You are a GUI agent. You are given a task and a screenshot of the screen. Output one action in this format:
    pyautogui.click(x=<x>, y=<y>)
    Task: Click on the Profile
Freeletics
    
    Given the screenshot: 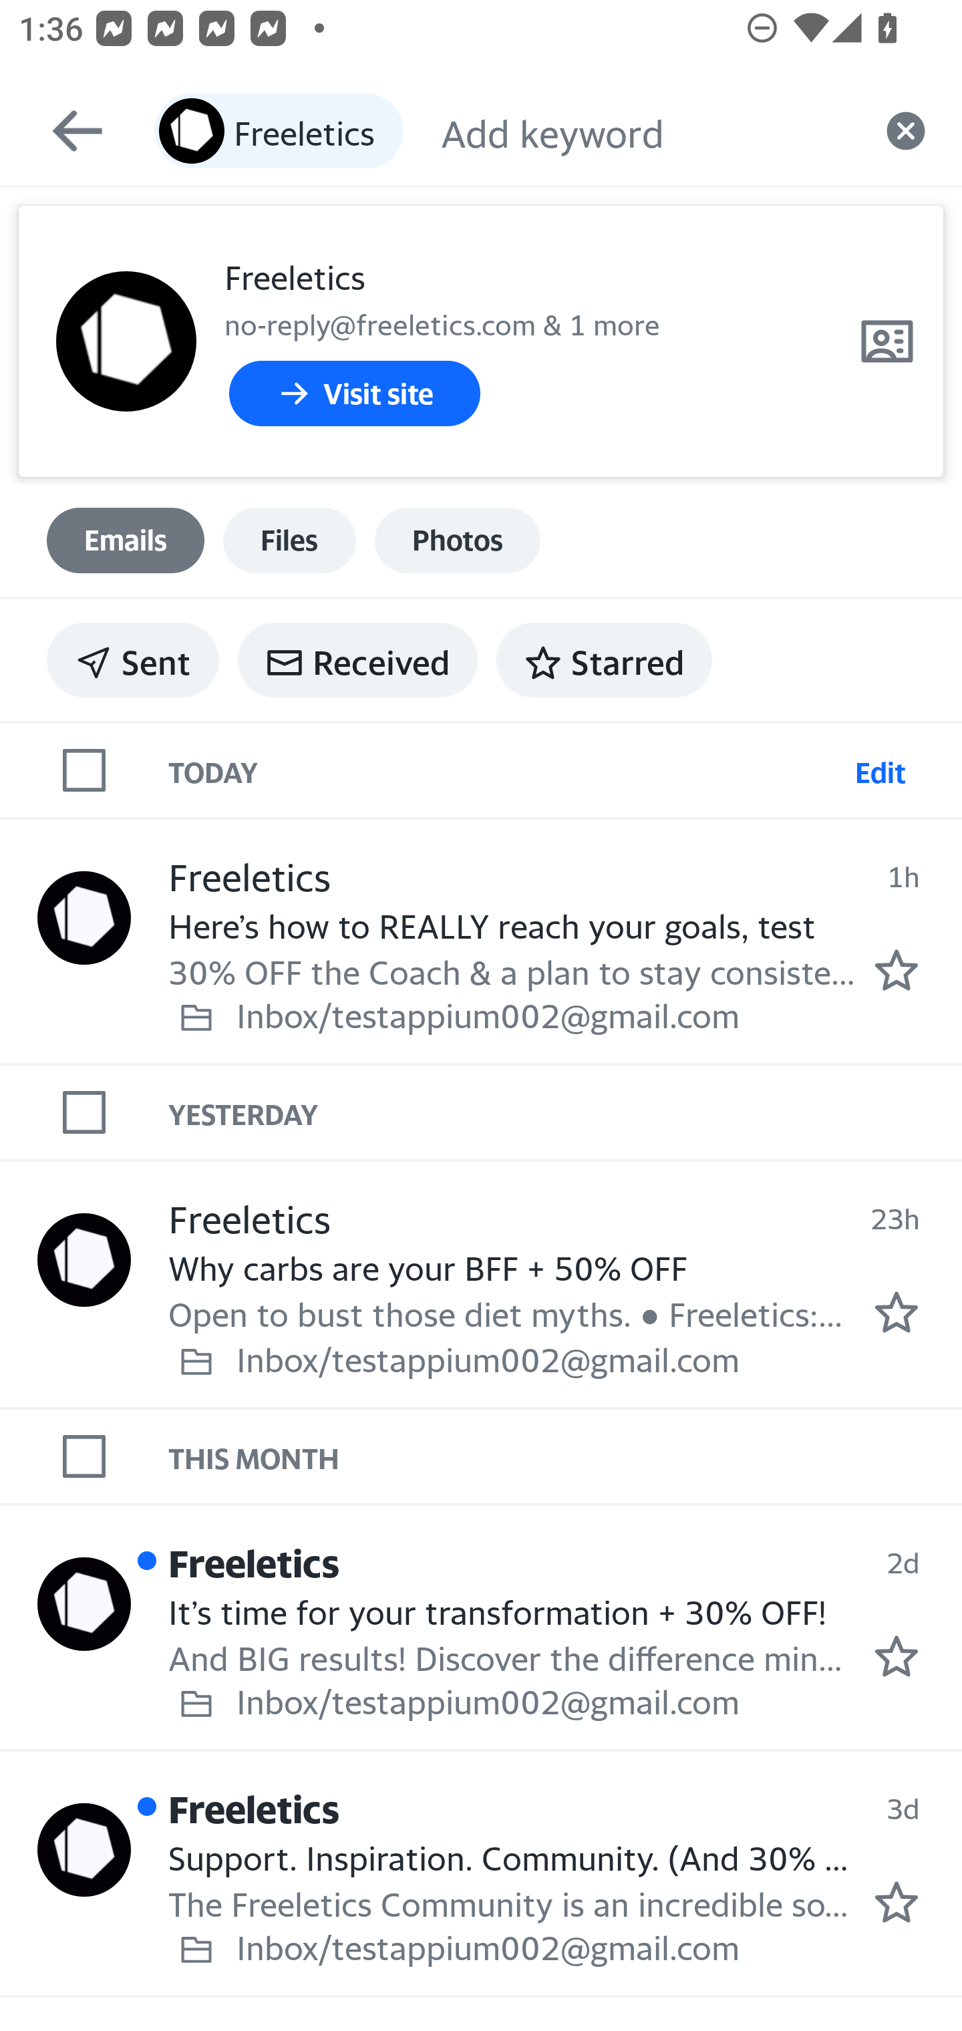 What is the action you would take?
    pyautogui.click(x=84, y=1604)
    